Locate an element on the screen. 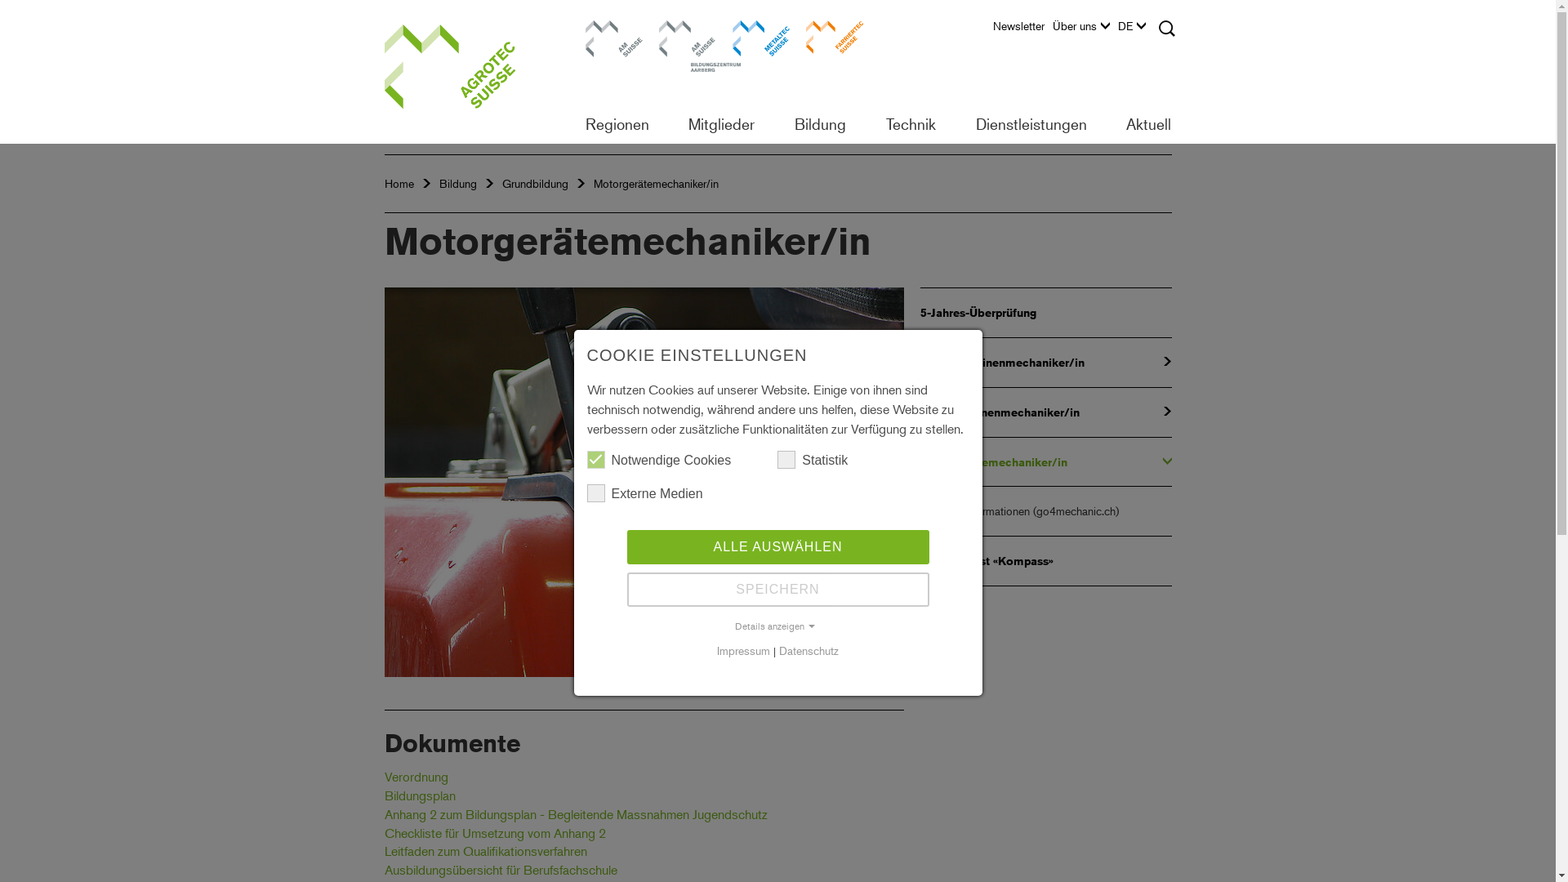  Agrotec Suisse is located at coordinates (470, 73).